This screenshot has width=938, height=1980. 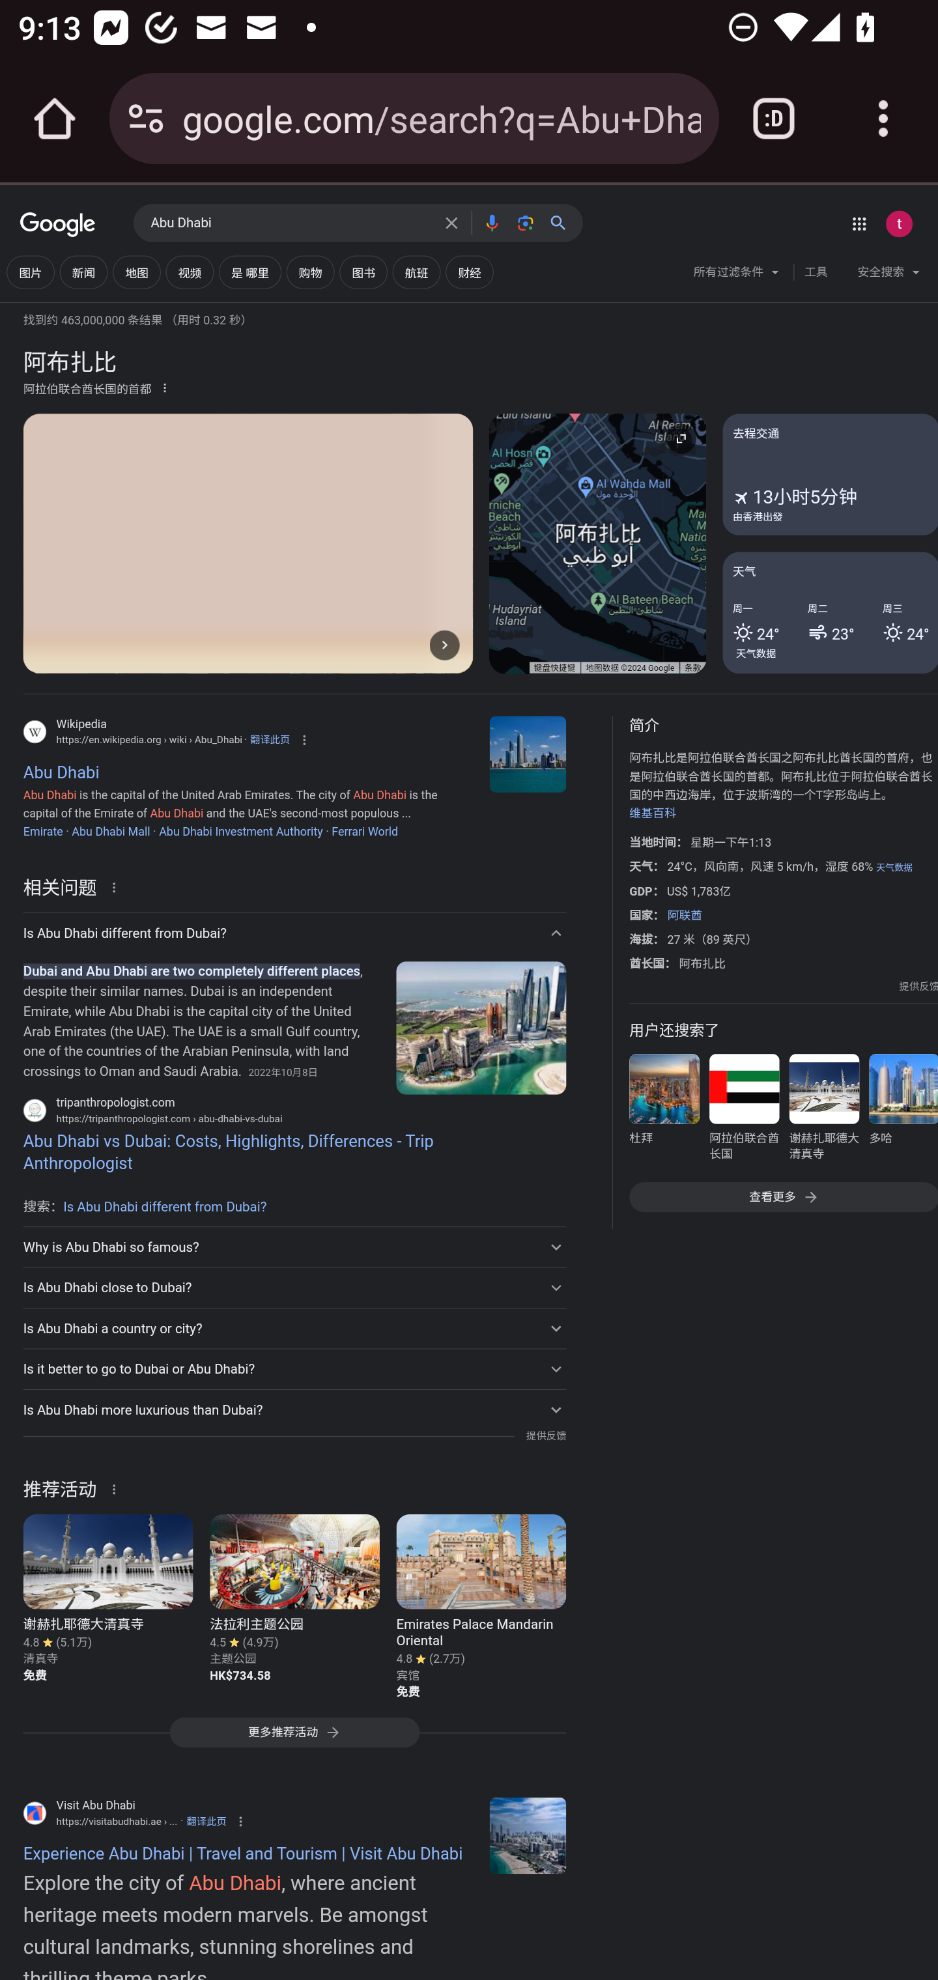 I want to click on Is Abu Dhabi different from Dubai?, so click(x=294, y=933).